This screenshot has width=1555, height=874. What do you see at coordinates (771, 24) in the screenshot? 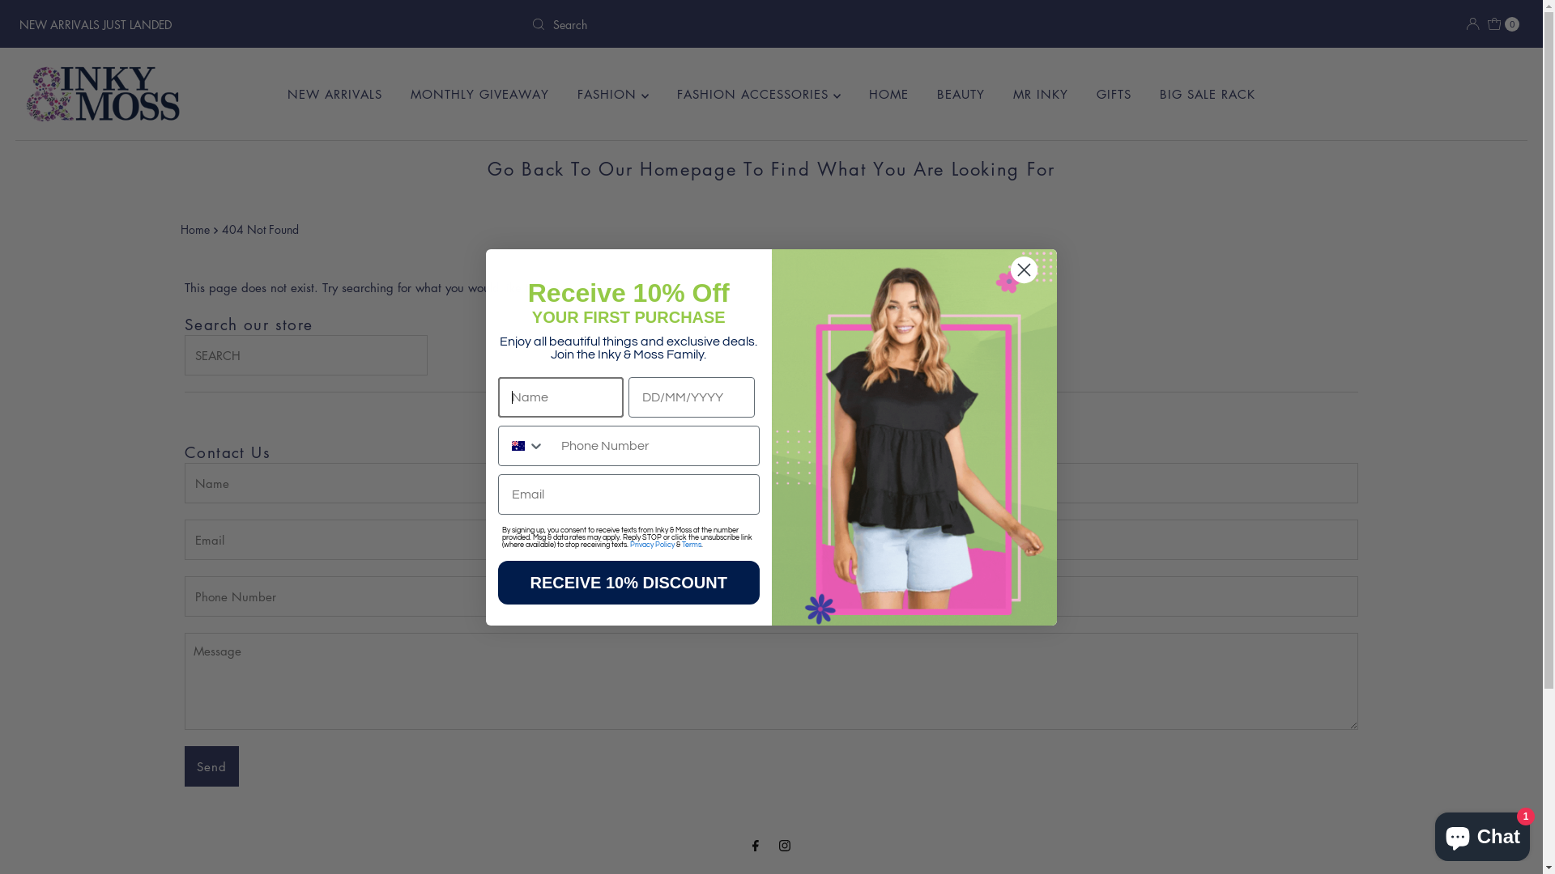
I see `Search our store` at bounding box center [771, 24].